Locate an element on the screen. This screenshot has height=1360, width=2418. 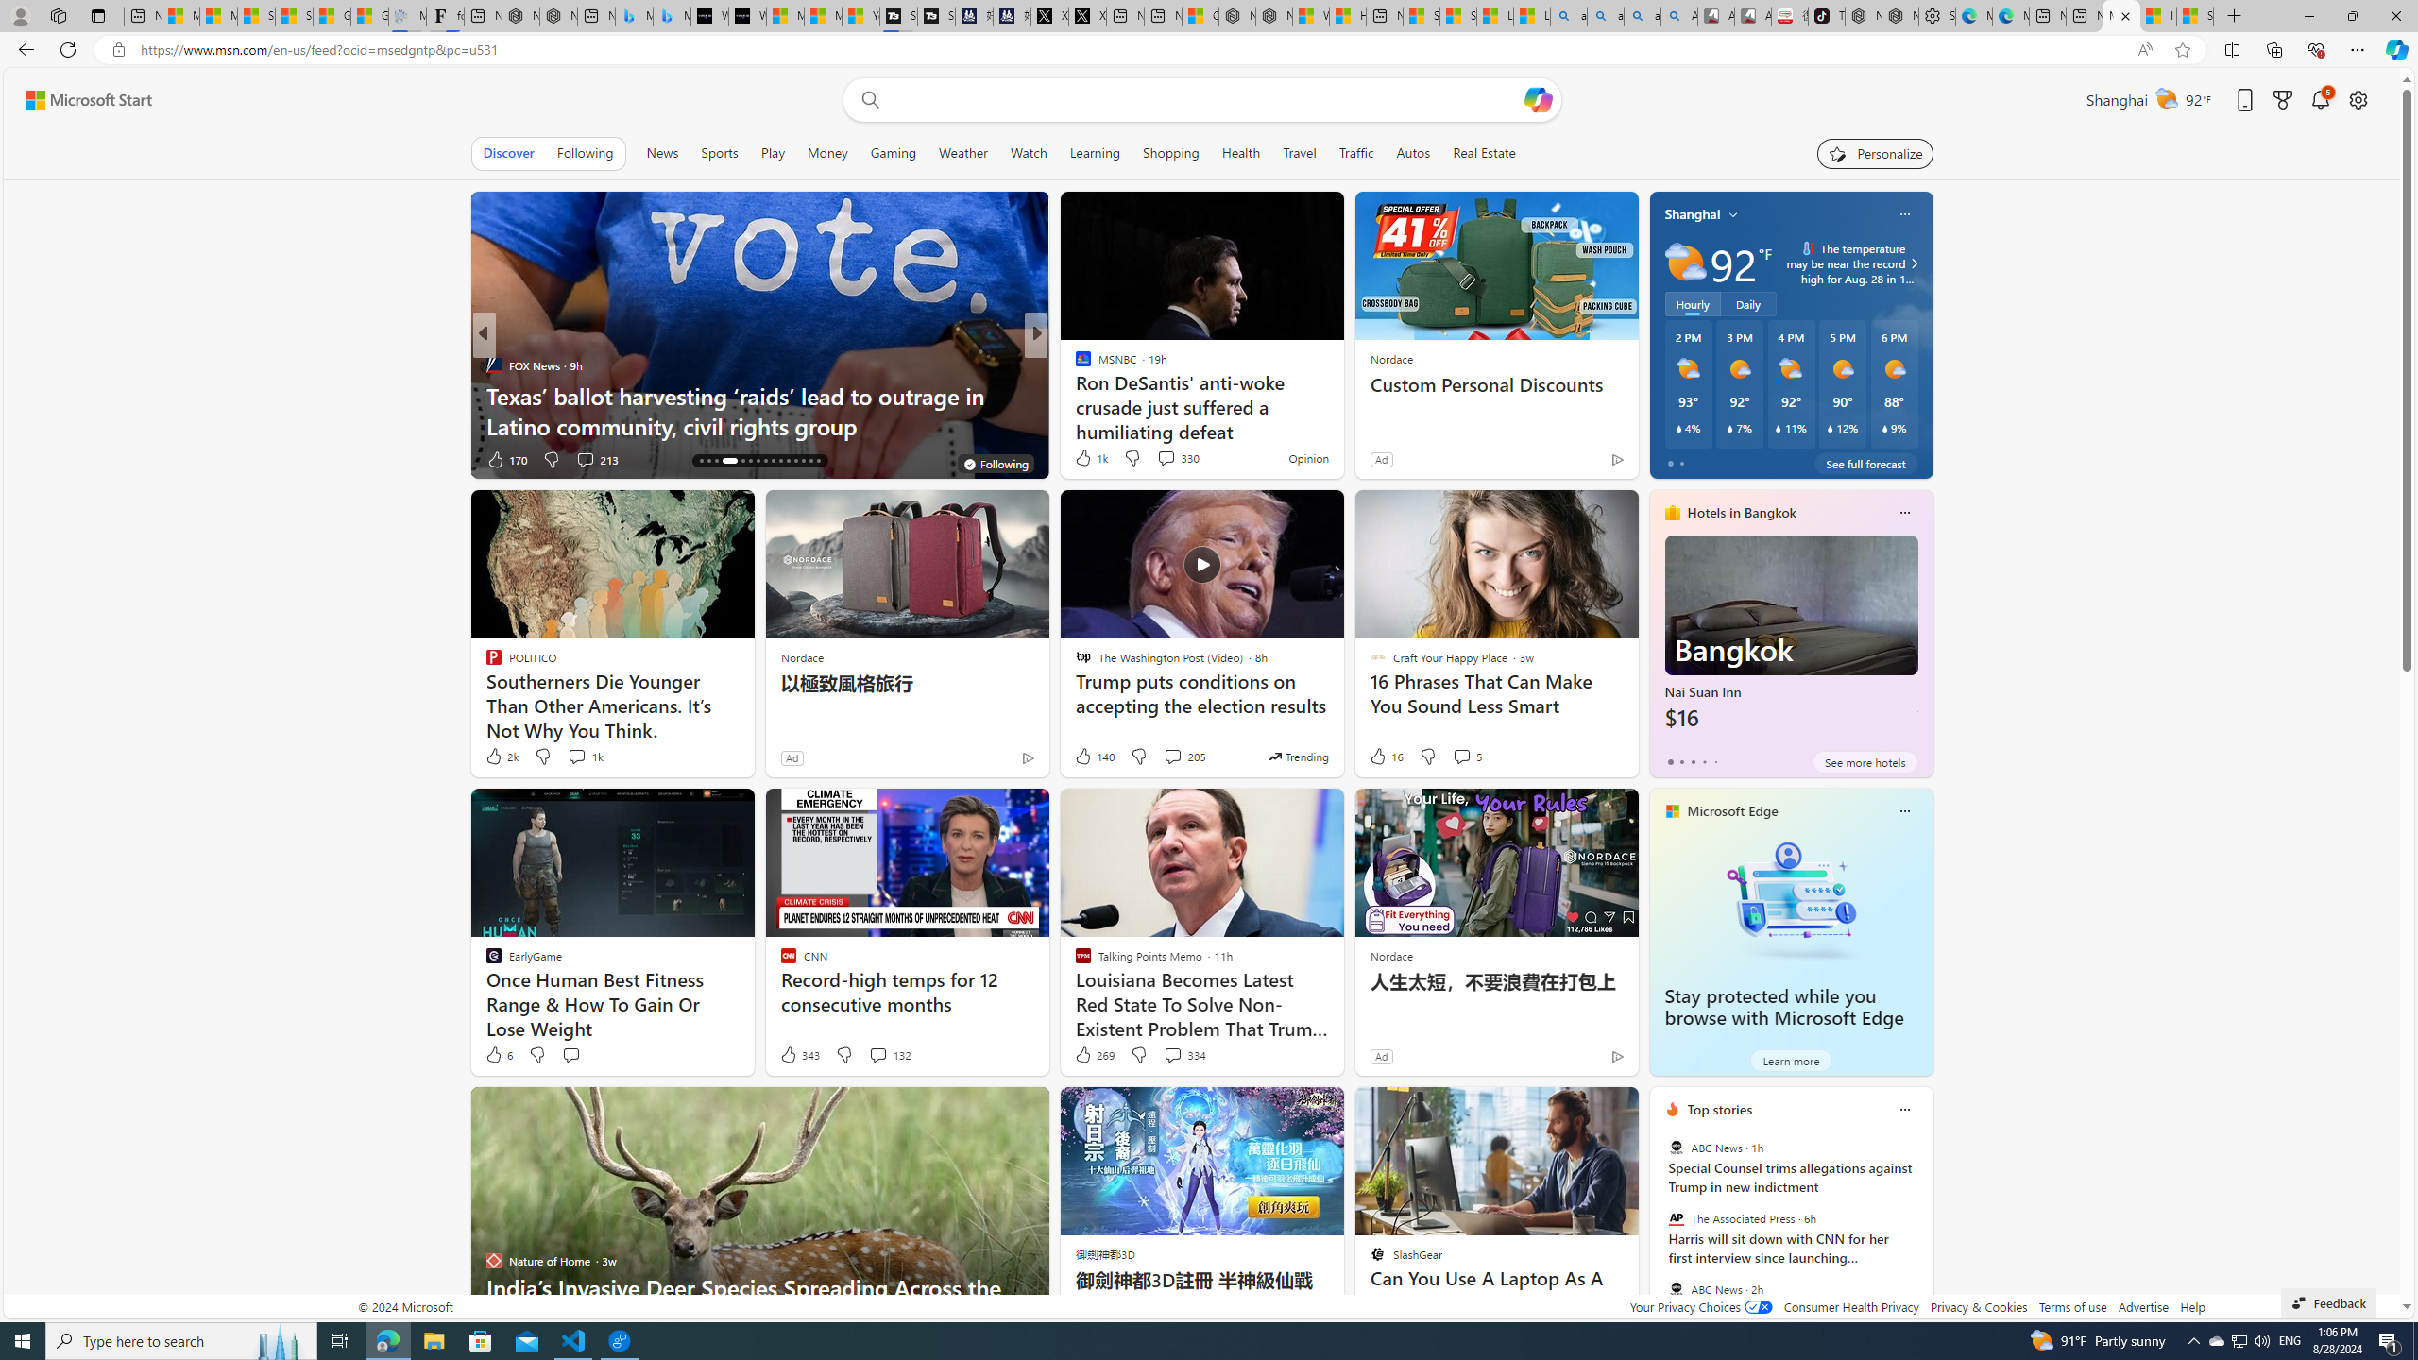
Amazon Echo Robot - Search Images is located at coordinates (1679, 16).